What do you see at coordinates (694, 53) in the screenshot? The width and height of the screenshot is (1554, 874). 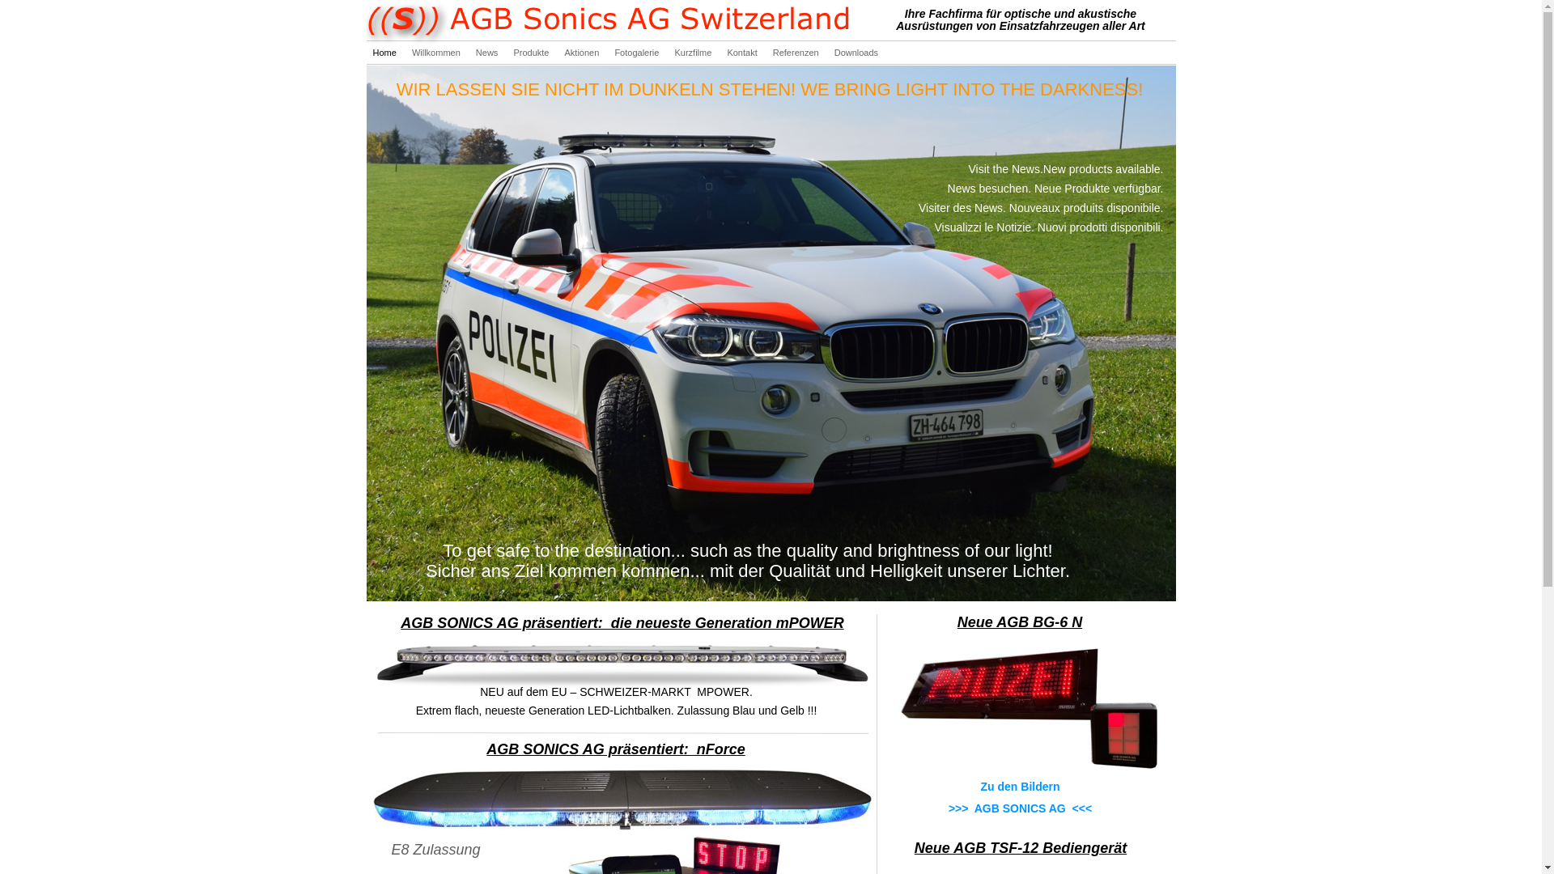 I see `Kurzfilme` at bounding box center [694, 53].